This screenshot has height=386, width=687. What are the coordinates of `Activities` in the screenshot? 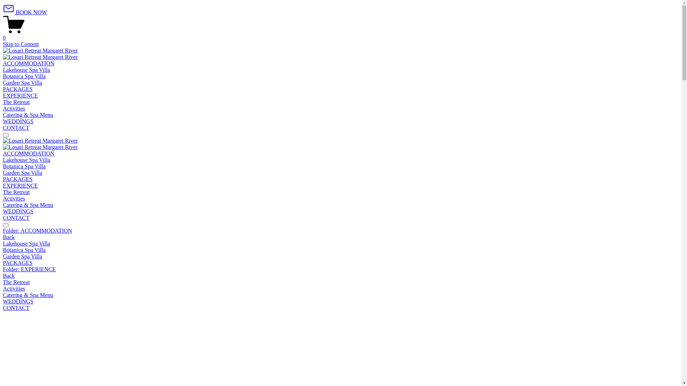 It's located at (14, 108).